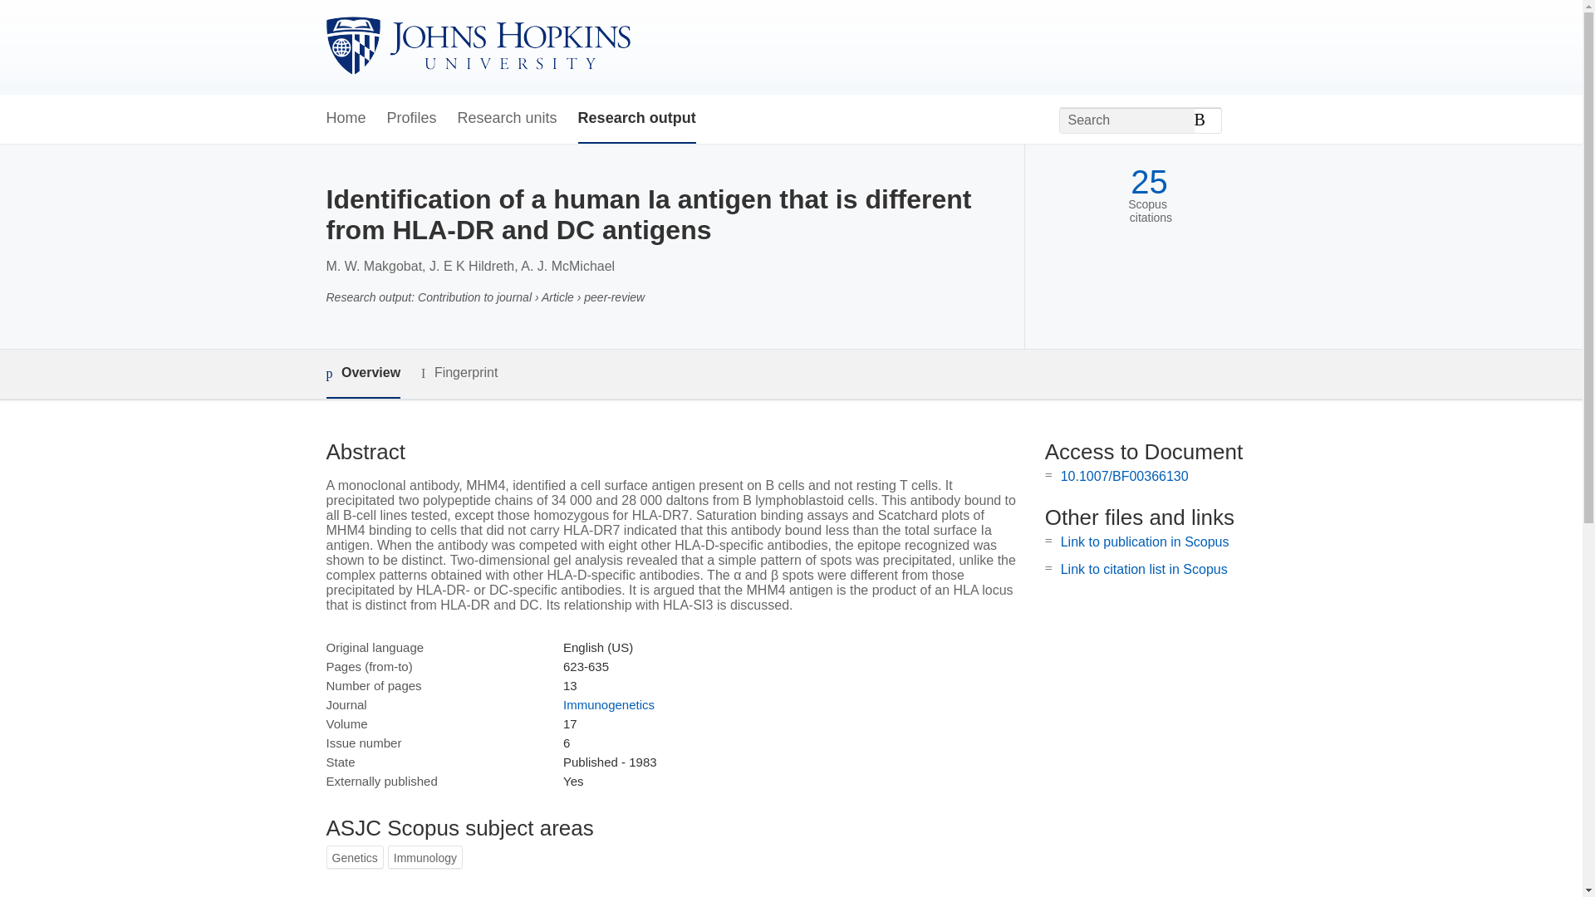 The image size is (1595, 897). I want to click on Profiles, so click(412, 119).